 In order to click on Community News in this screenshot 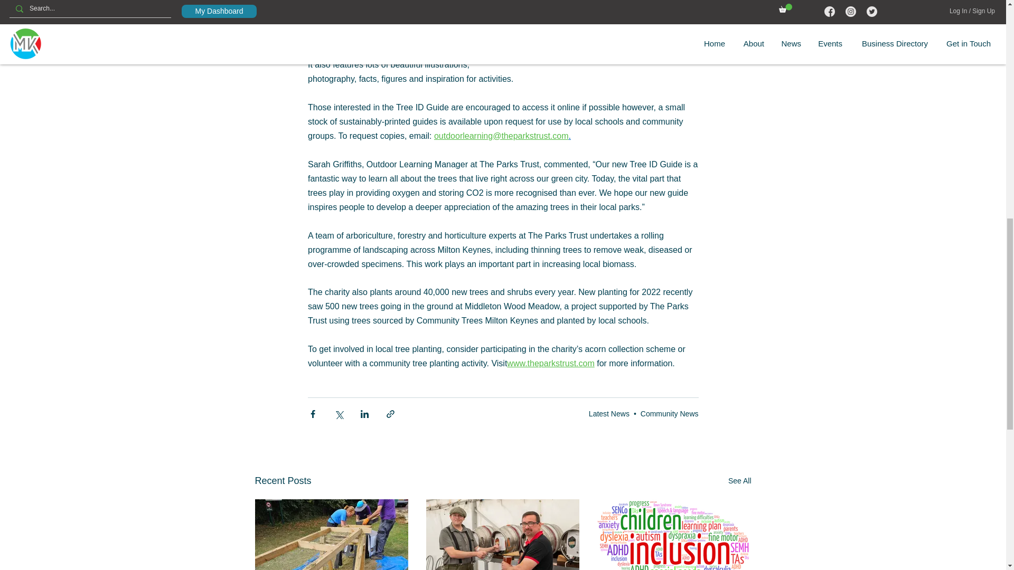, I will do `click(670, 414)`.